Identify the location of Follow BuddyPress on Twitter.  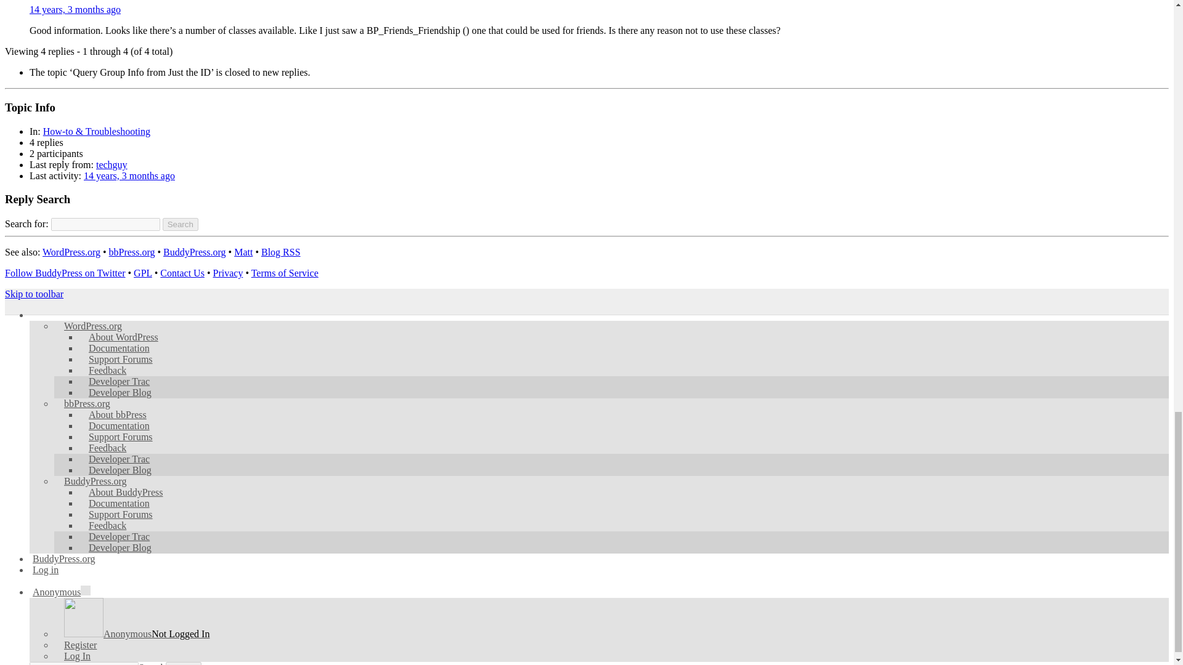
(65, 273).